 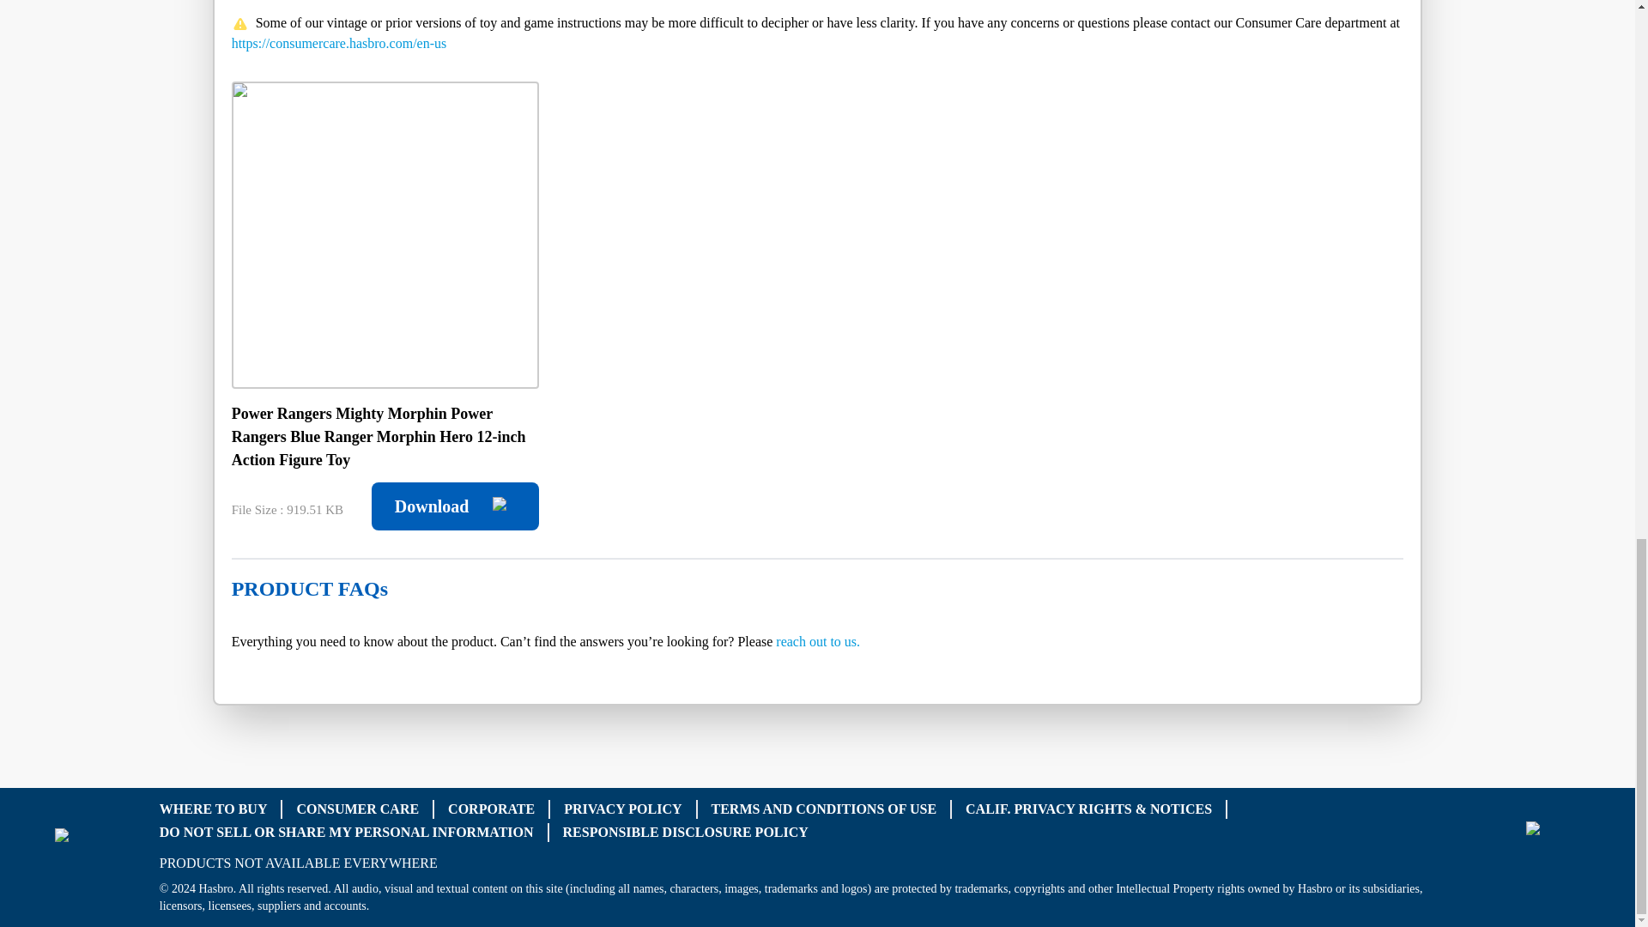 I want to click on DO NOT SELL OR SHARE MY PERSONAL INFORMATION, so click(x=347, y=833).